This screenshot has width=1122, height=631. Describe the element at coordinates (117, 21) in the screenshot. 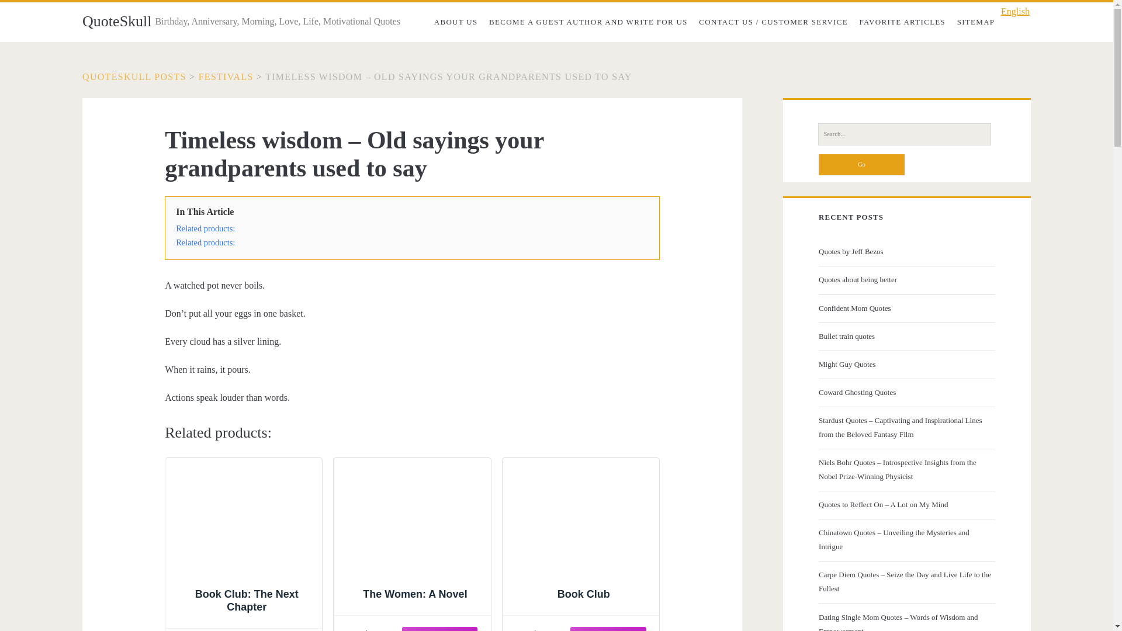

I see `QuoteSkull` at that location.